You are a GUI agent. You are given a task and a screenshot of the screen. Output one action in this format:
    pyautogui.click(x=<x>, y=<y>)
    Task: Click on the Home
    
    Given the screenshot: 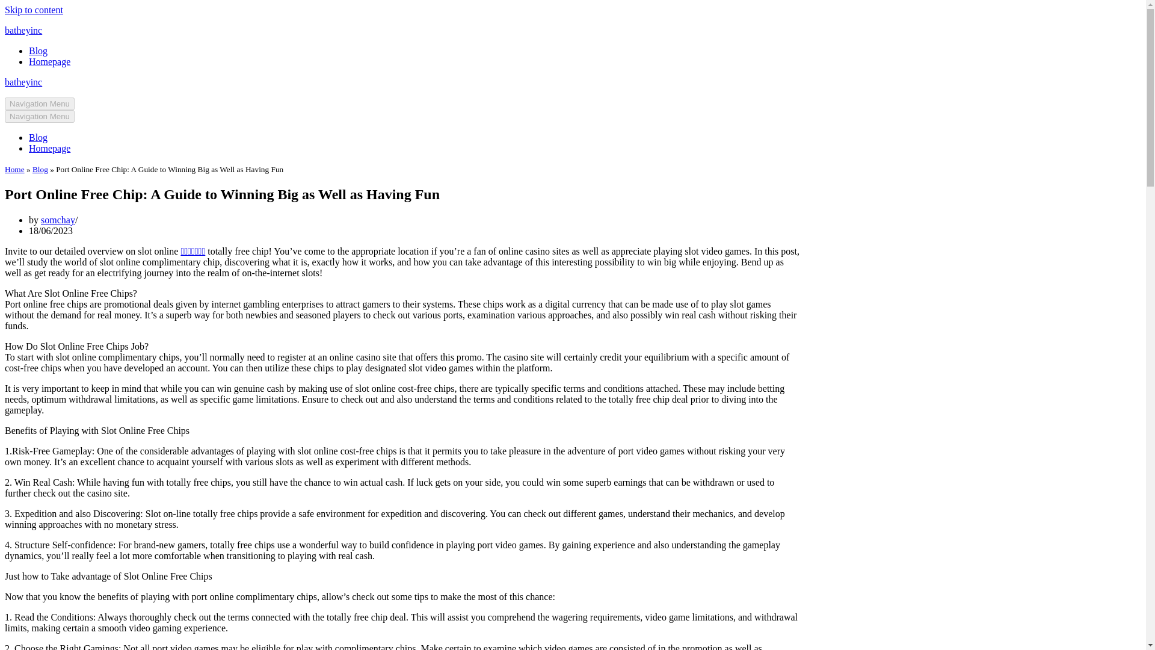 What is the action you would take?
    pyautogui.click(x=14, y=170)
    